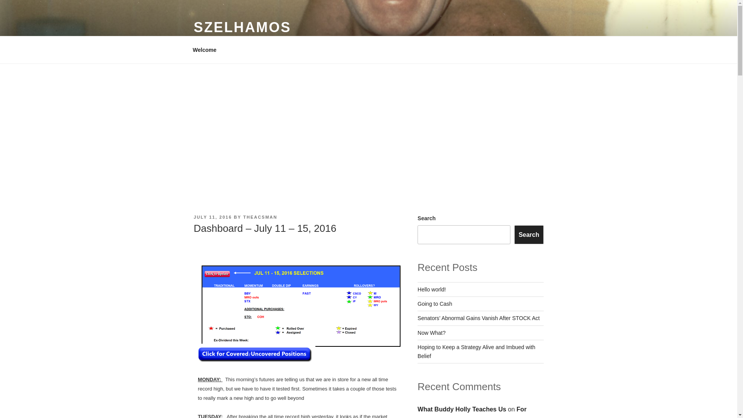 This screenshot has width=743, height=418. What do you see at coordinates (432, 290) in the screenshot?
I see `Hello world!` at bounding box center [432, 290].